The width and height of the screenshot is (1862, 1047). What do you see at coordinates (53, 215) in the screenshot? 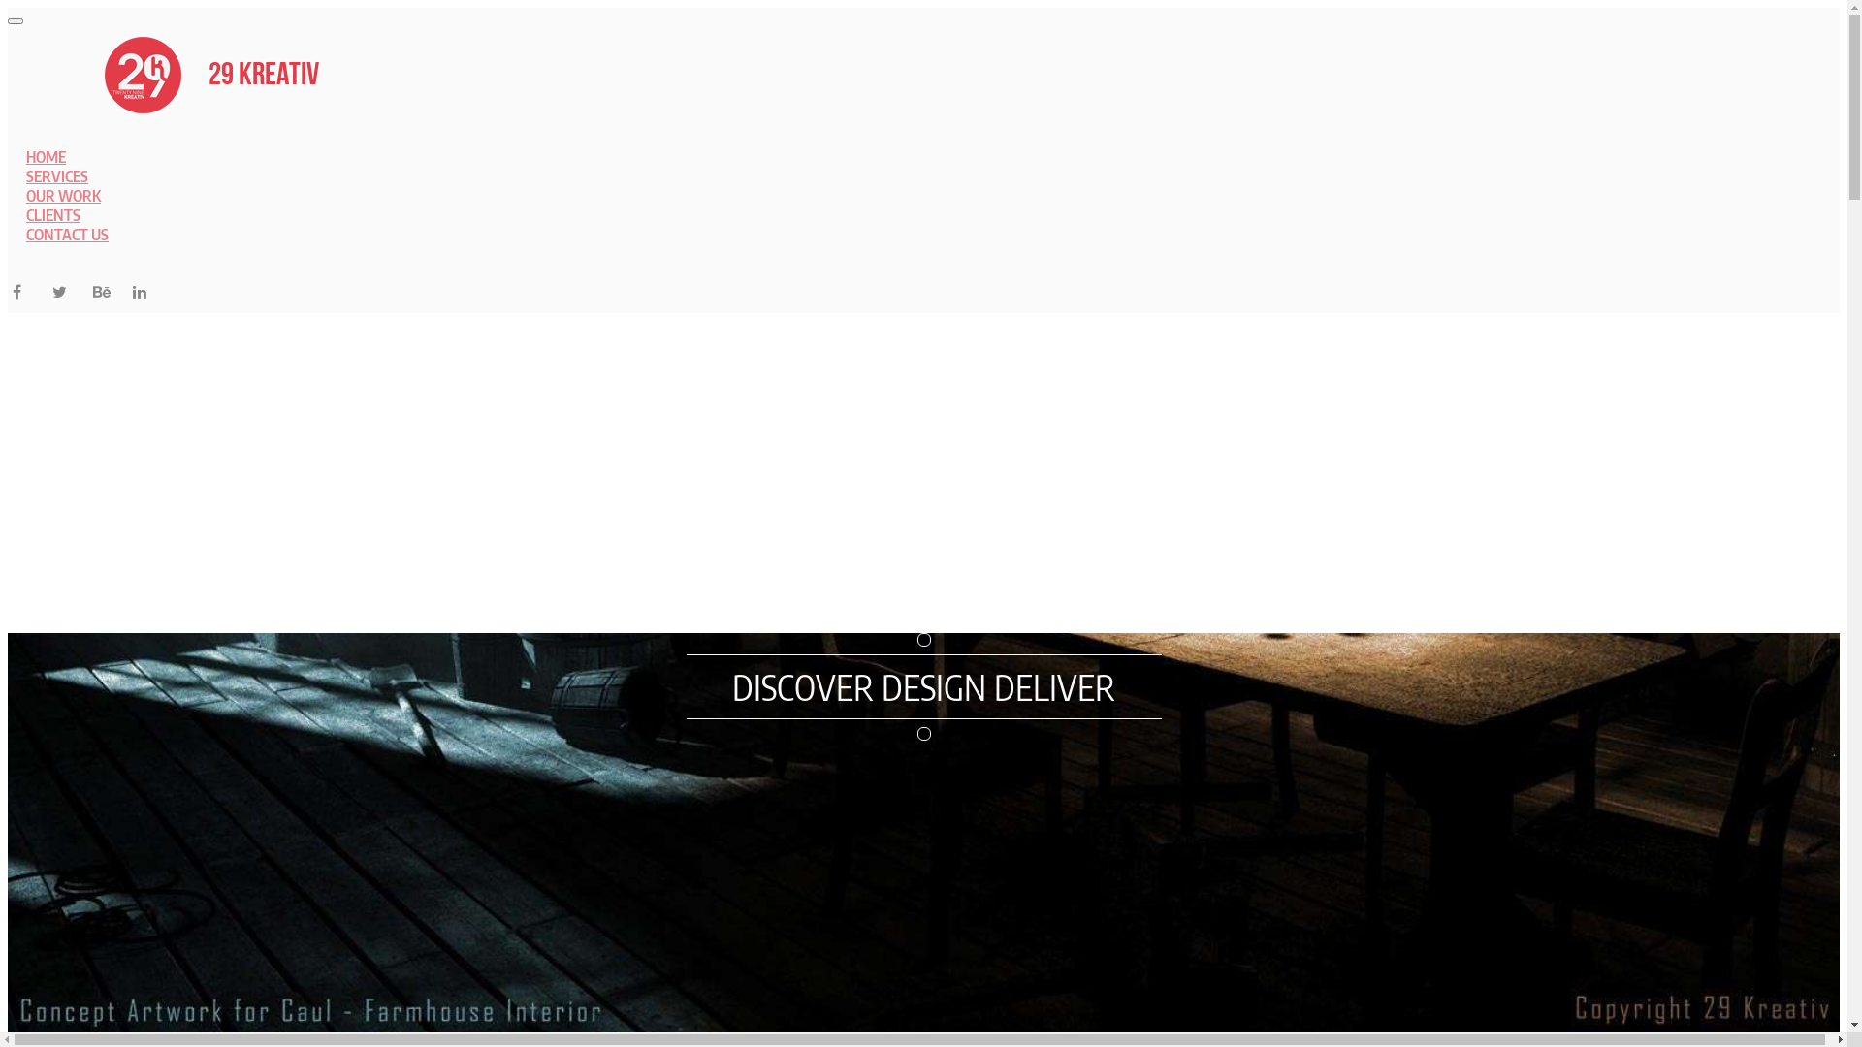
I see `CLIENTS` at bounding box center [53, 215].